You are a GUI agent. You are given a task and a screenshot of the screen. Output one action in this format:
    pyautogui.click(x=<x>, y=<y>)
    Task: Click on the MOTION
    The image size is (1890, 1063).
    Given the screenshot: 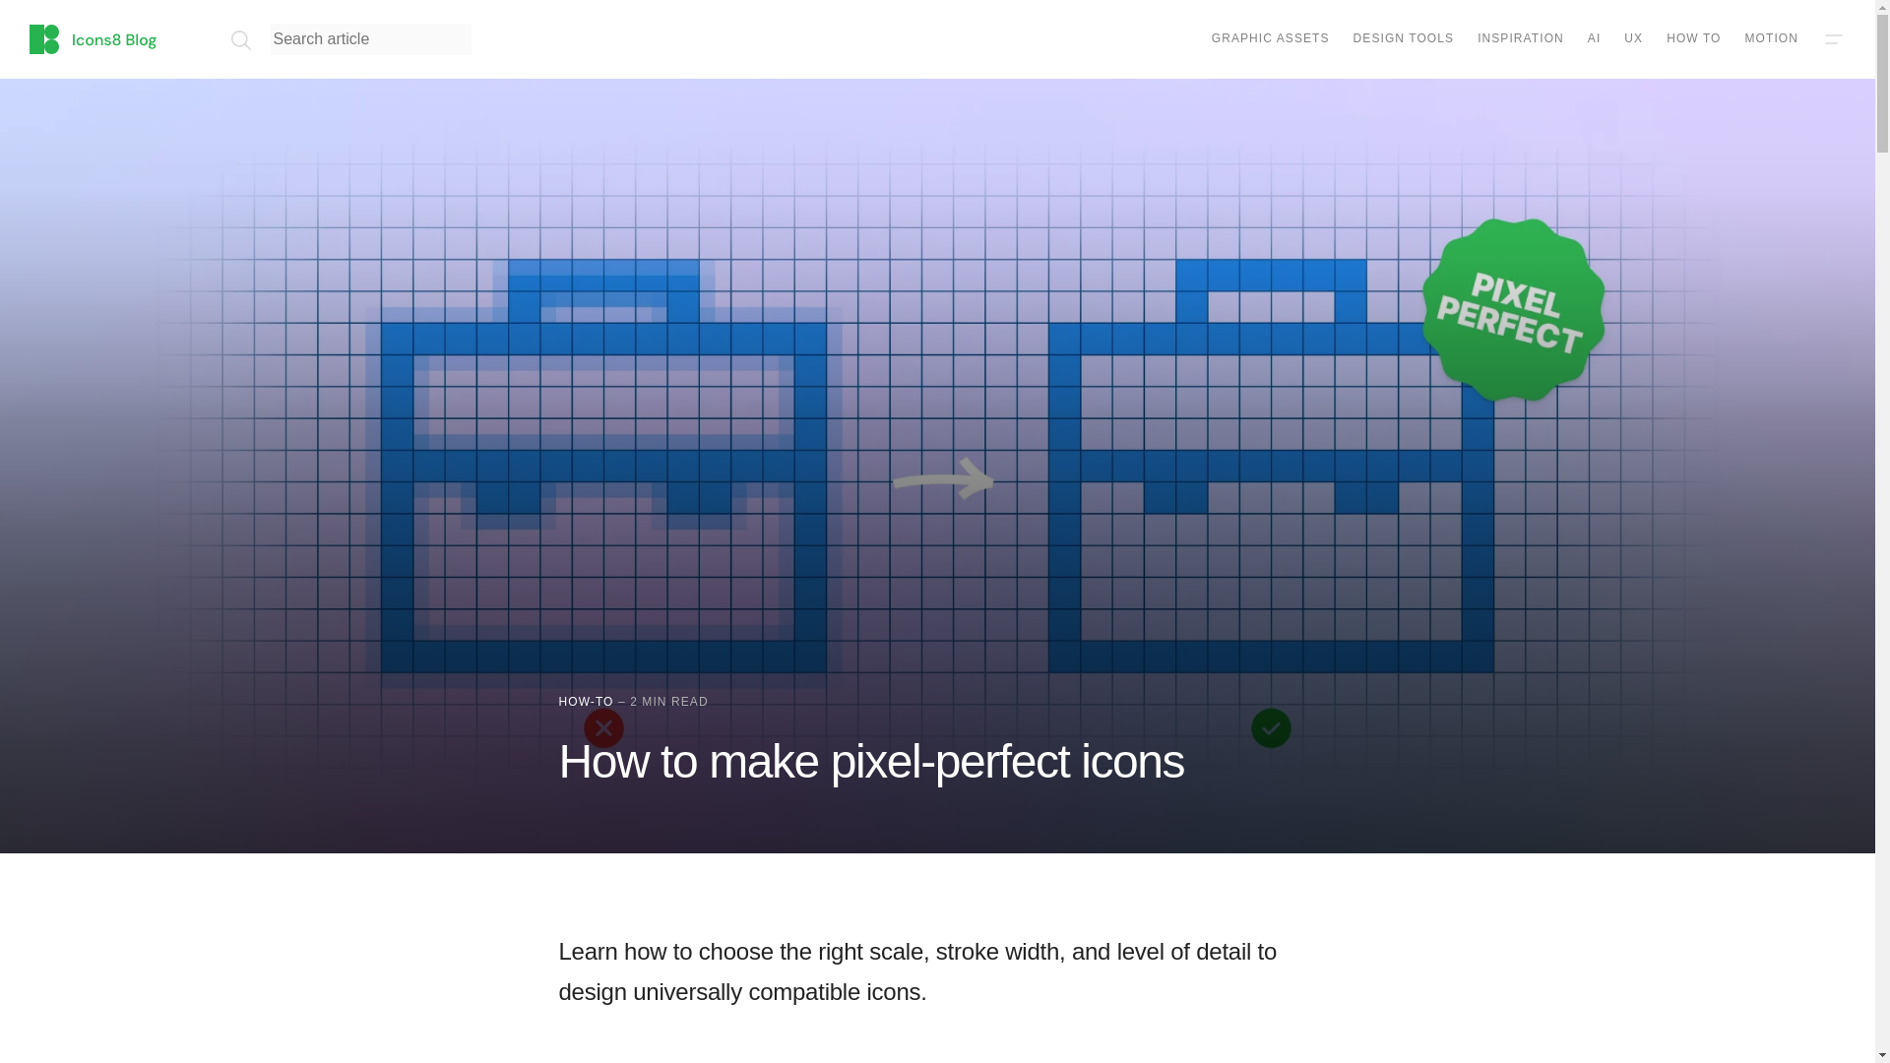 What is the action you would take?
    pyautogui.click(x=1772, y=38)
    